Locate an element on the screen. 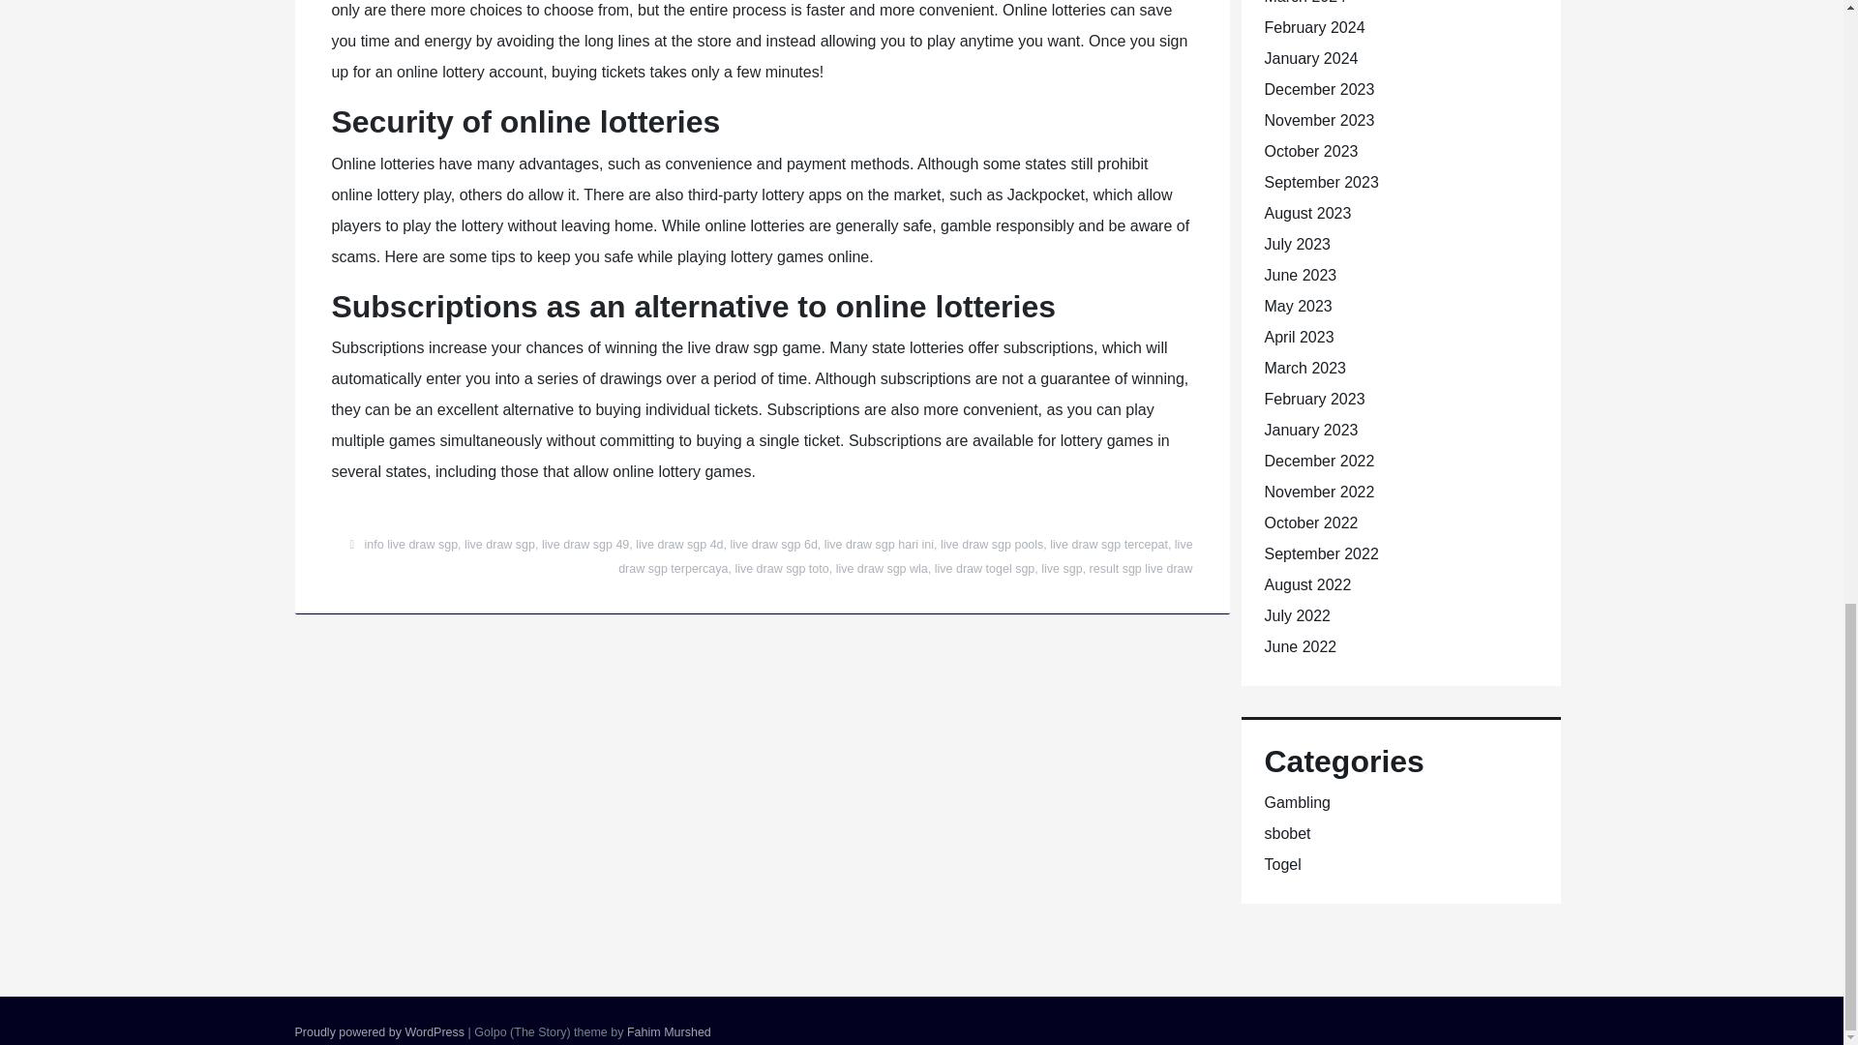 The width and height of the screenshot is (1858, 1045). December 2023 is located at coordinates (1318, 89).